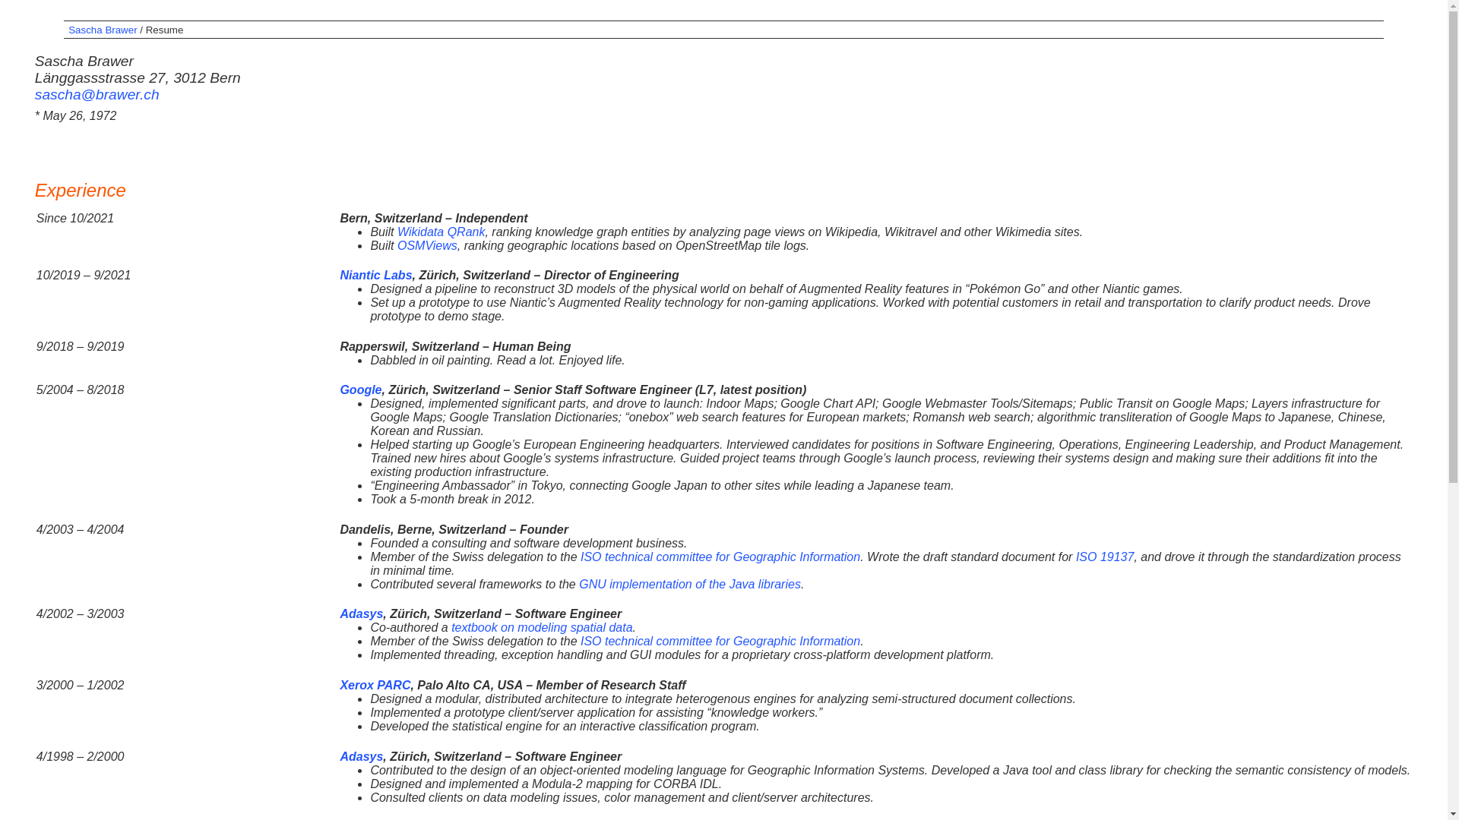  Describe the element at coordinates (103, 30) in the screenshot. I see `Sascha Brawer` at that location.